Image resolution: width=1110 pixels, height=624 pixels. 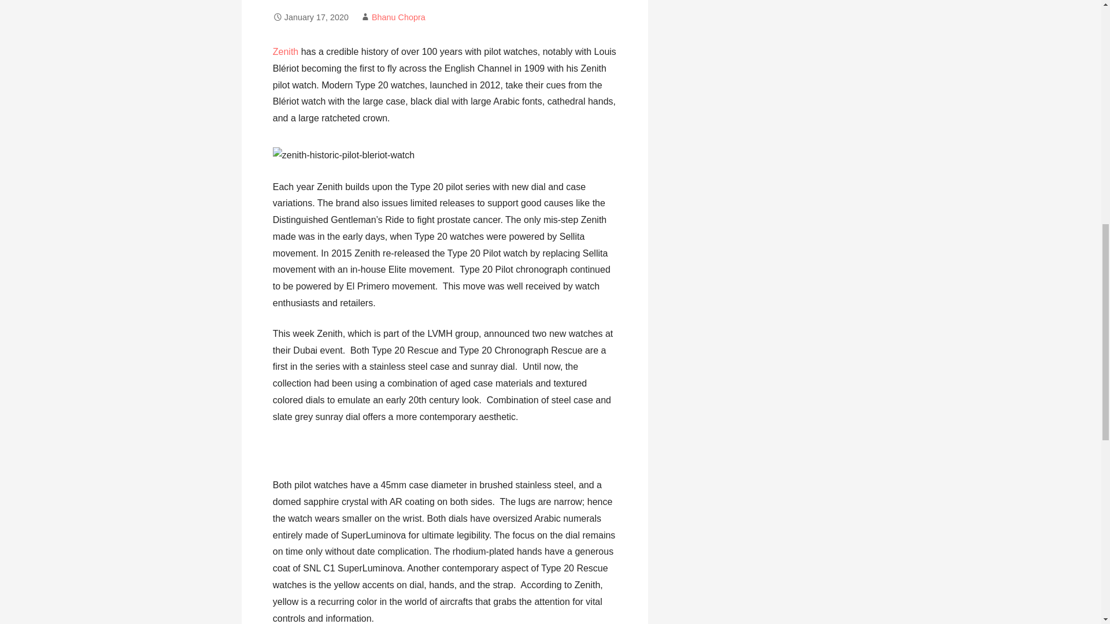 I want to click on Posts by Bhanu Chopra, so click(x=398, y=17).